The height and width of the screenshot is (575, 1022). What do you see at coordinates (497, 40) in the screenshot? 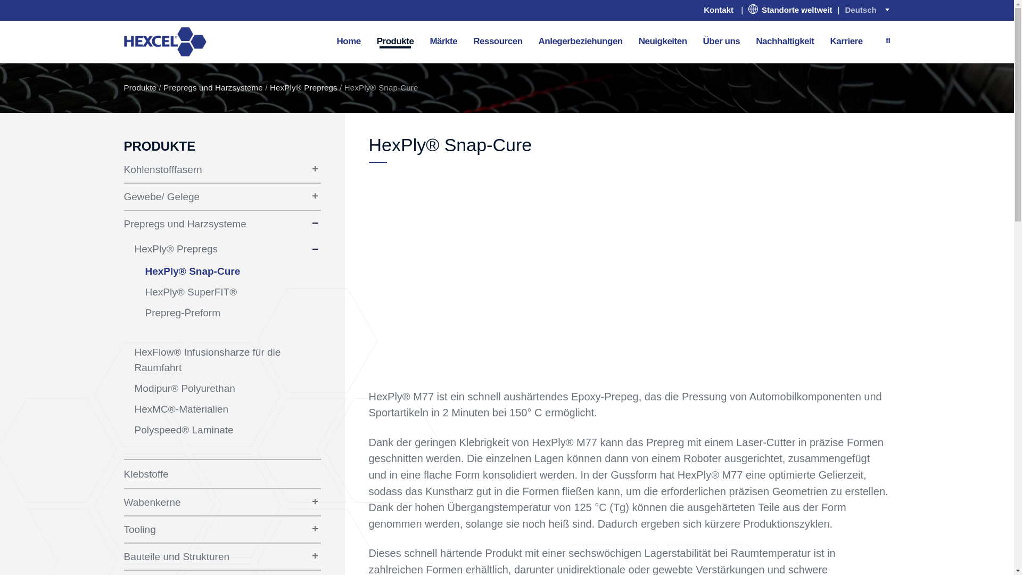
I see `Ressourcen` at bounding box center [497, 40].